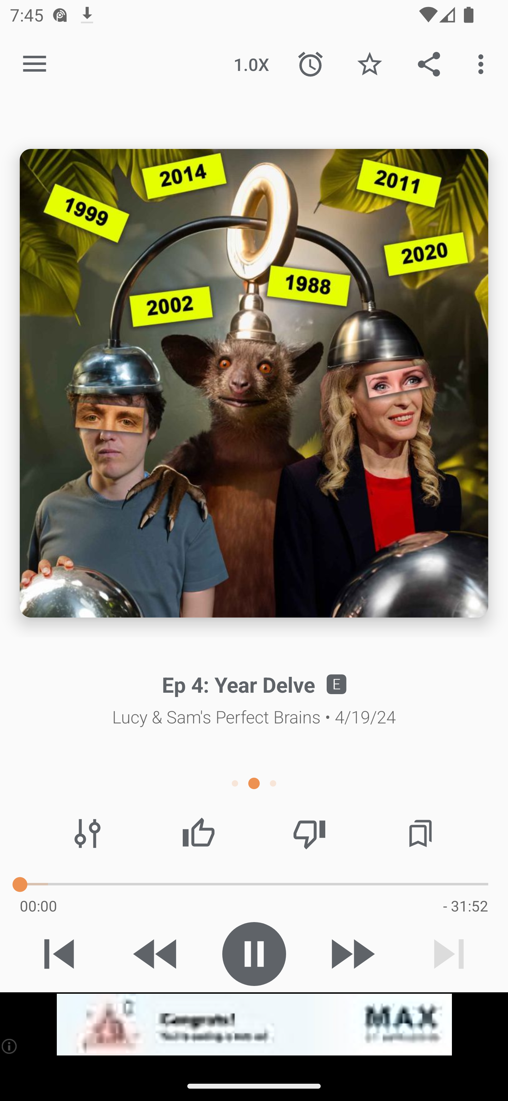  I want to click on Play / Pause, so click(254, 954).